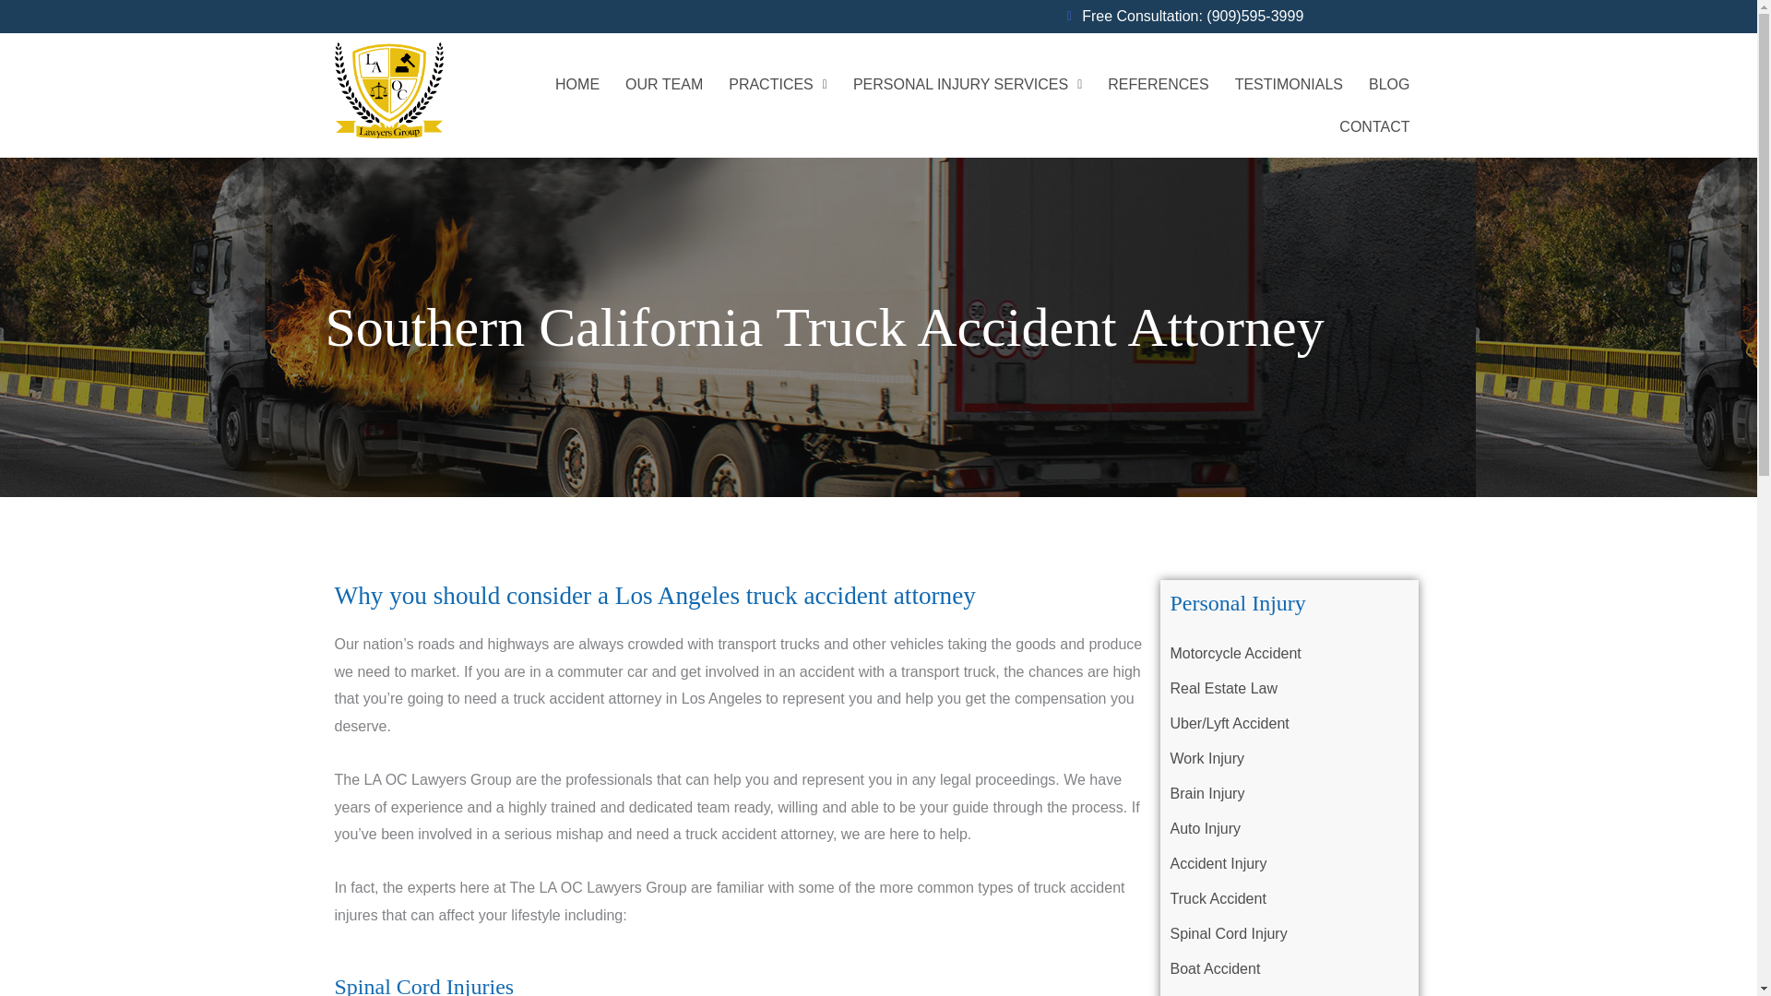  I want to click on REFERENCES, so click(1158, 85).